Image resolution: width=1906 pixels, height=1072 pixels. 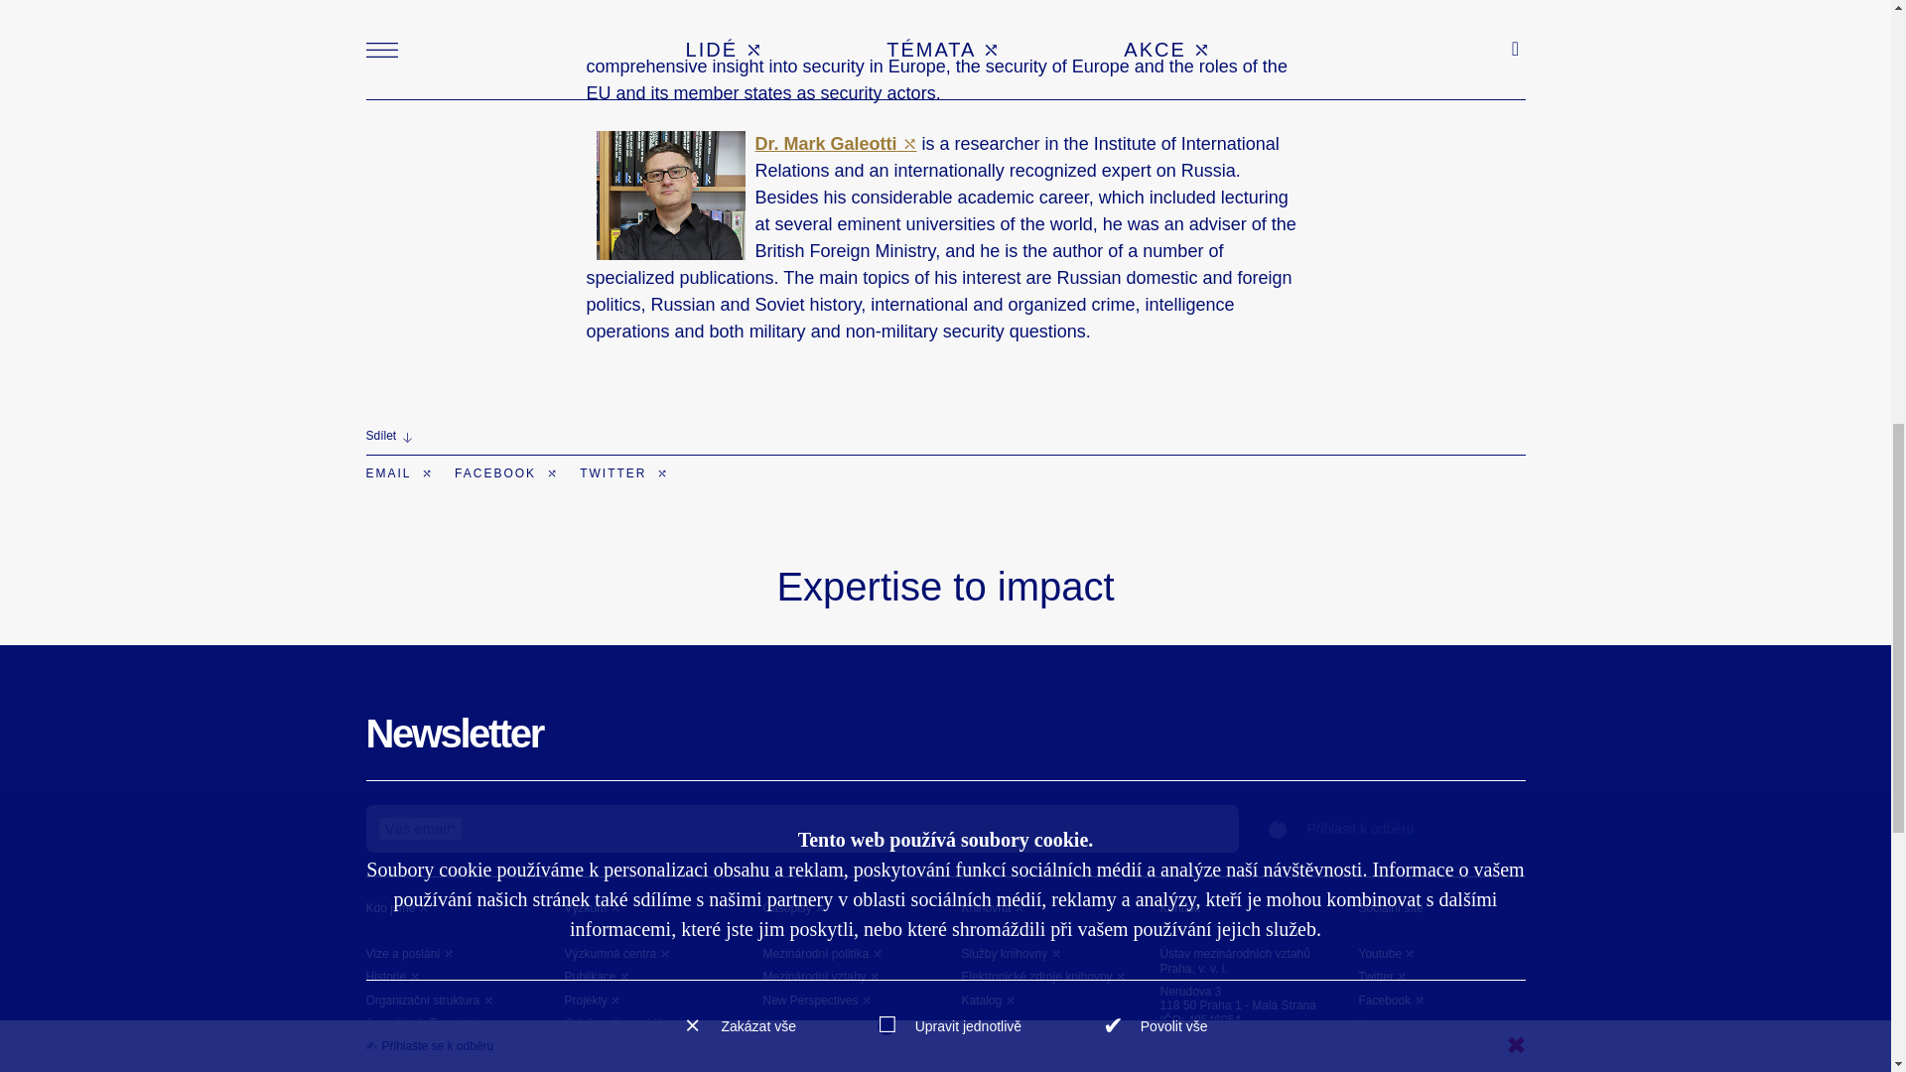 What do you see at coordinates (836, 144) in the screenshot?
I see `Dr. Mark Galeotti` at bounding box center [836, 144].